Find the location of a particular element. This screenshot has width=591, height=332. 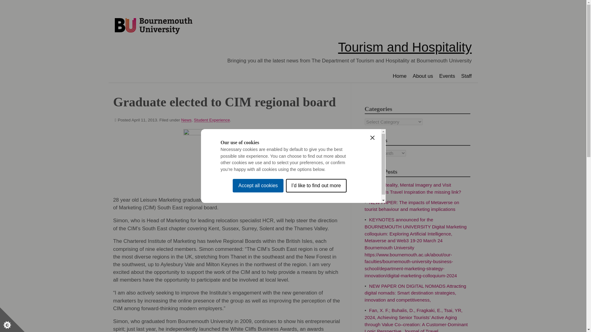

Tourism and Hospitality is located at coordinates (405, 47).